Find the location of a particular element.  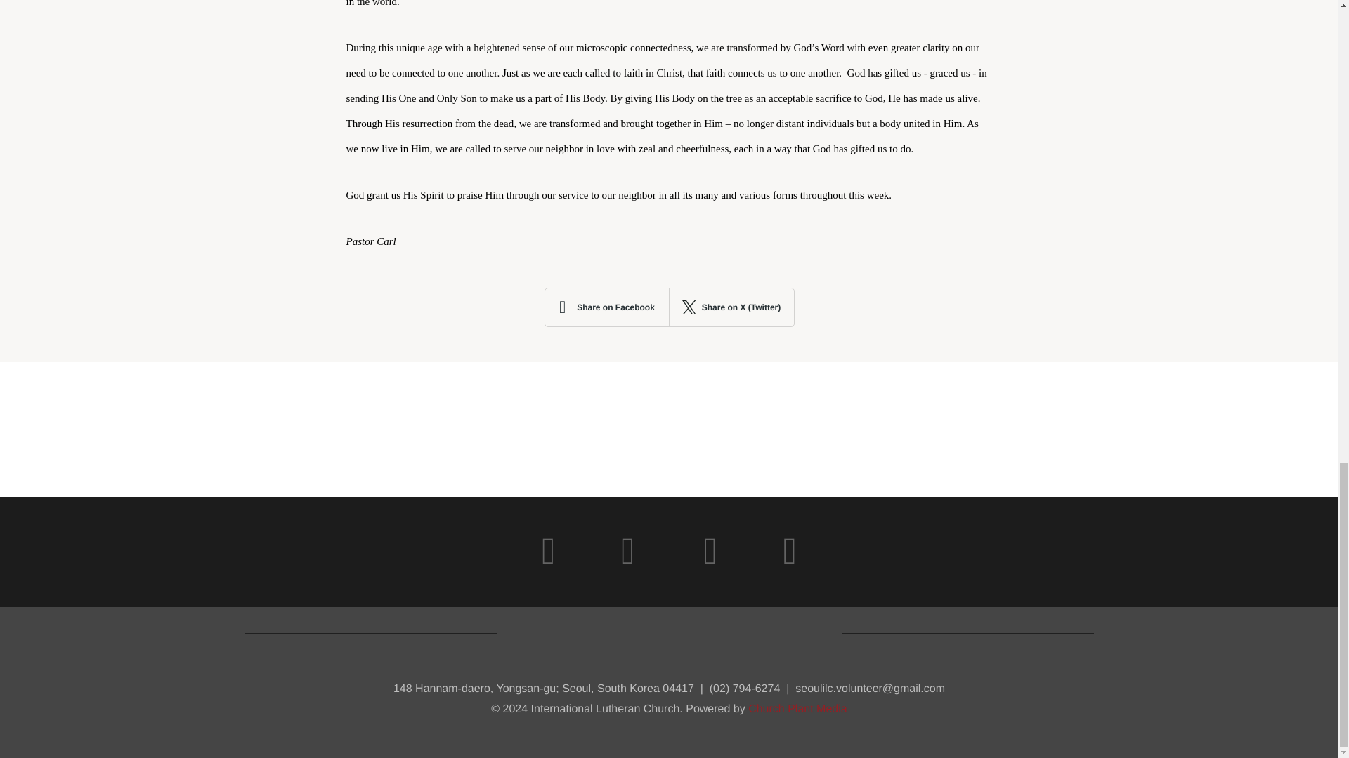

instagram is located at coordinates (548, 552).